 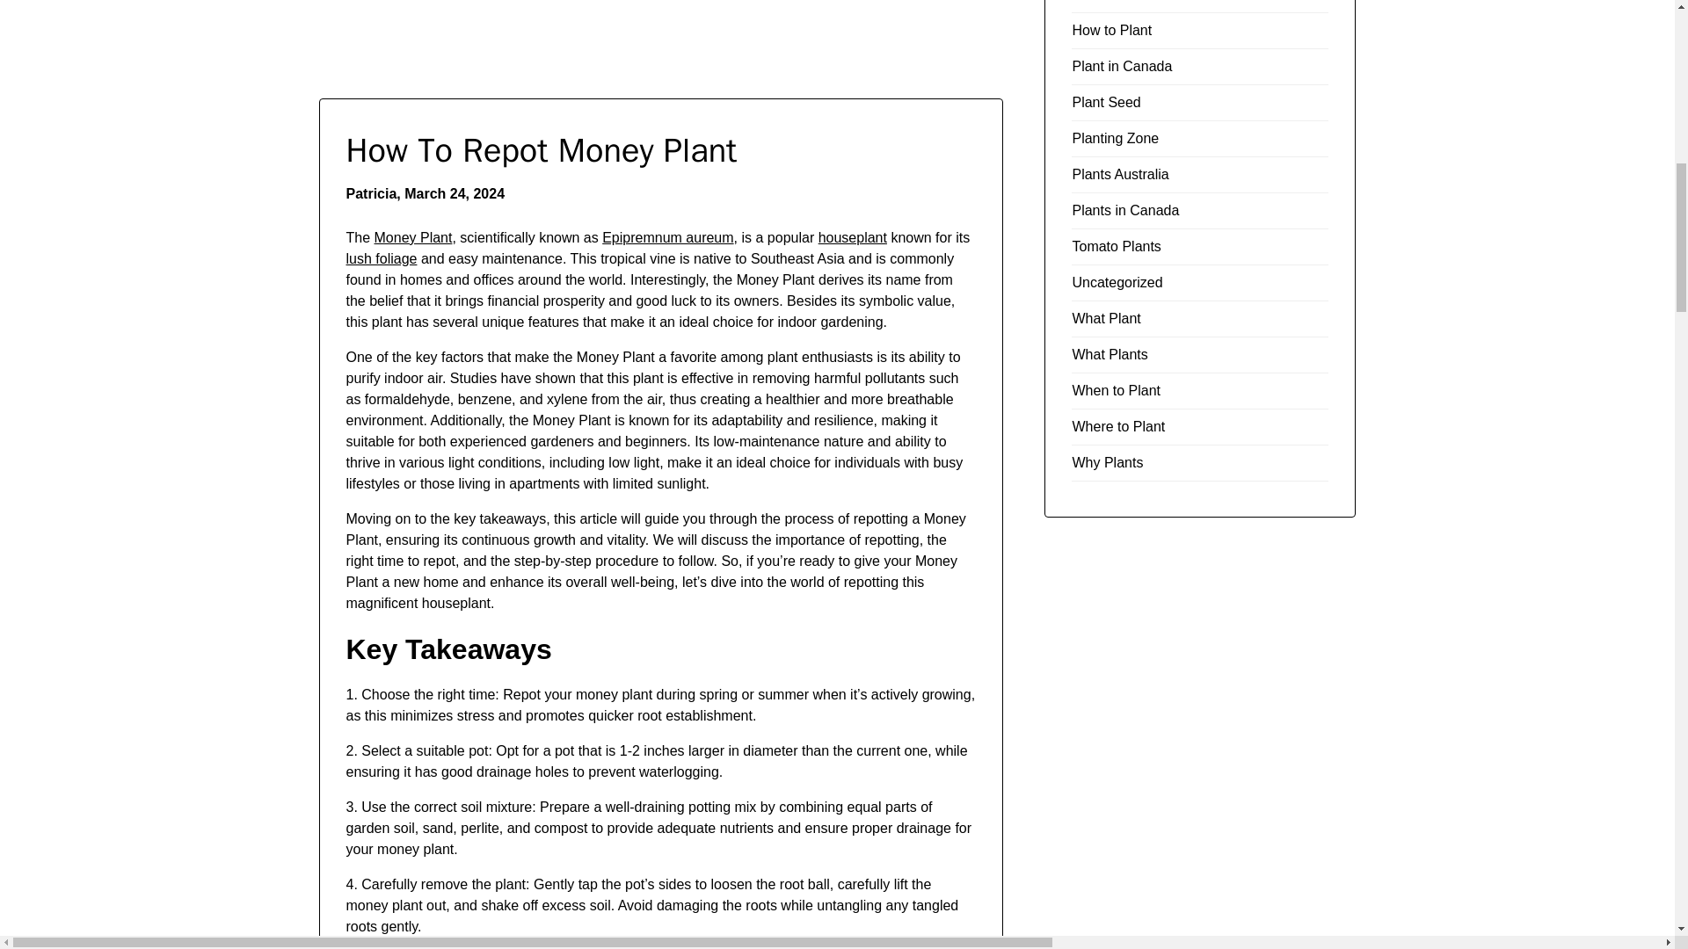 I want to click on How To Propagate Money Plant, so click(x=413, y=237).